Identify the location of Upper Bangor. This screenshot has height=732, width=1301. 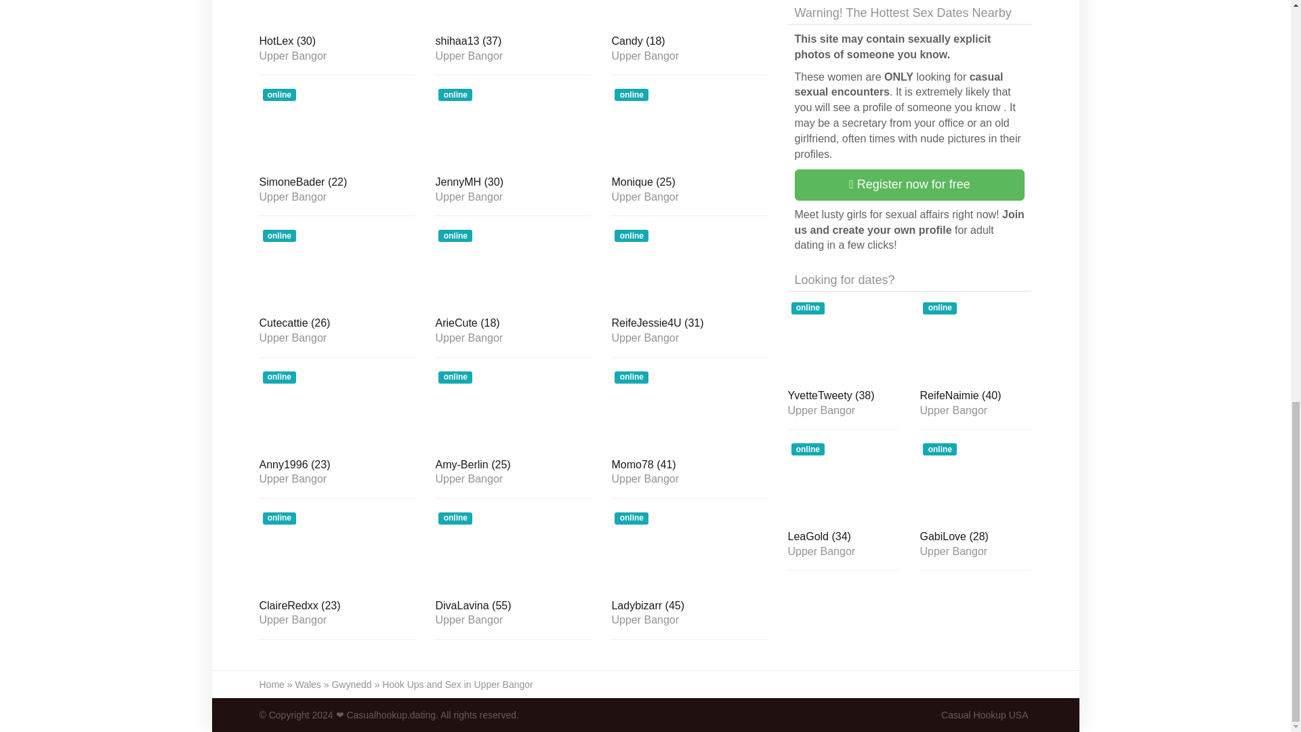
(512, 56).